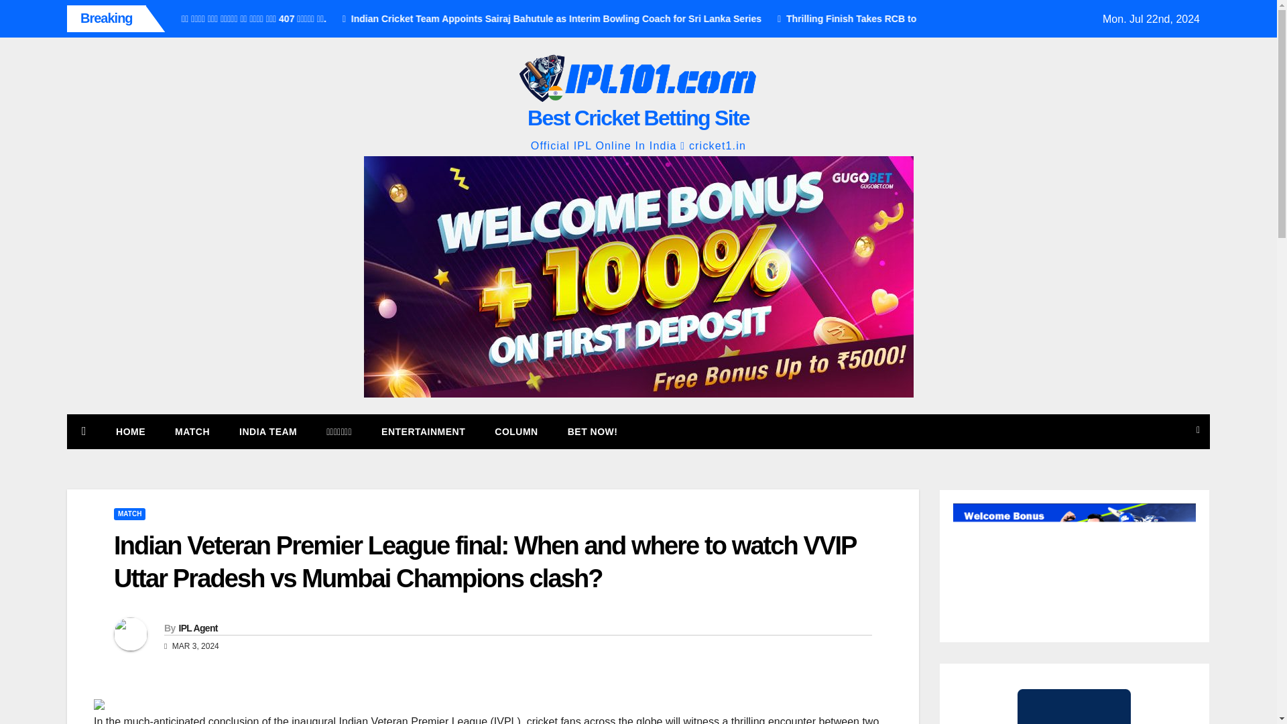 The width and height of the screenshot is (1287, 724). What do you see at coordinates (198, 627) in the screenshot?
I see `IPL Agent` at bounding box center [198, 627].